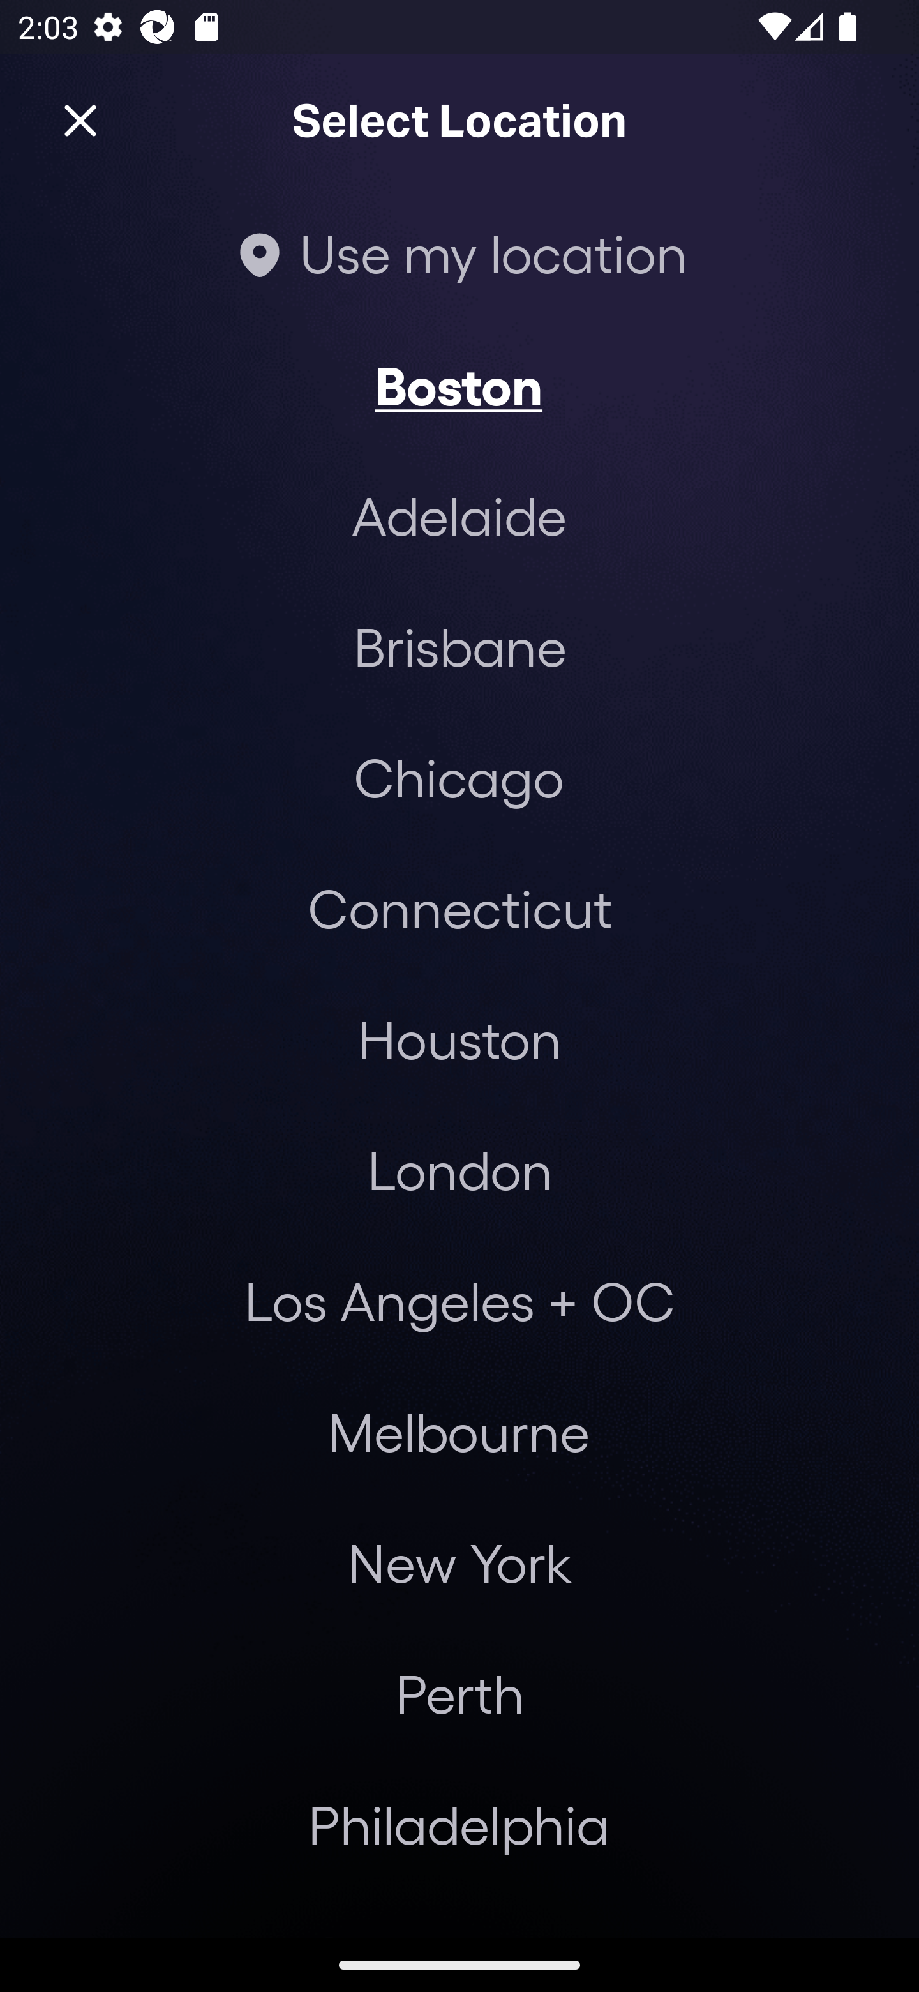  I want to click on Perth, so click(459, 1693).